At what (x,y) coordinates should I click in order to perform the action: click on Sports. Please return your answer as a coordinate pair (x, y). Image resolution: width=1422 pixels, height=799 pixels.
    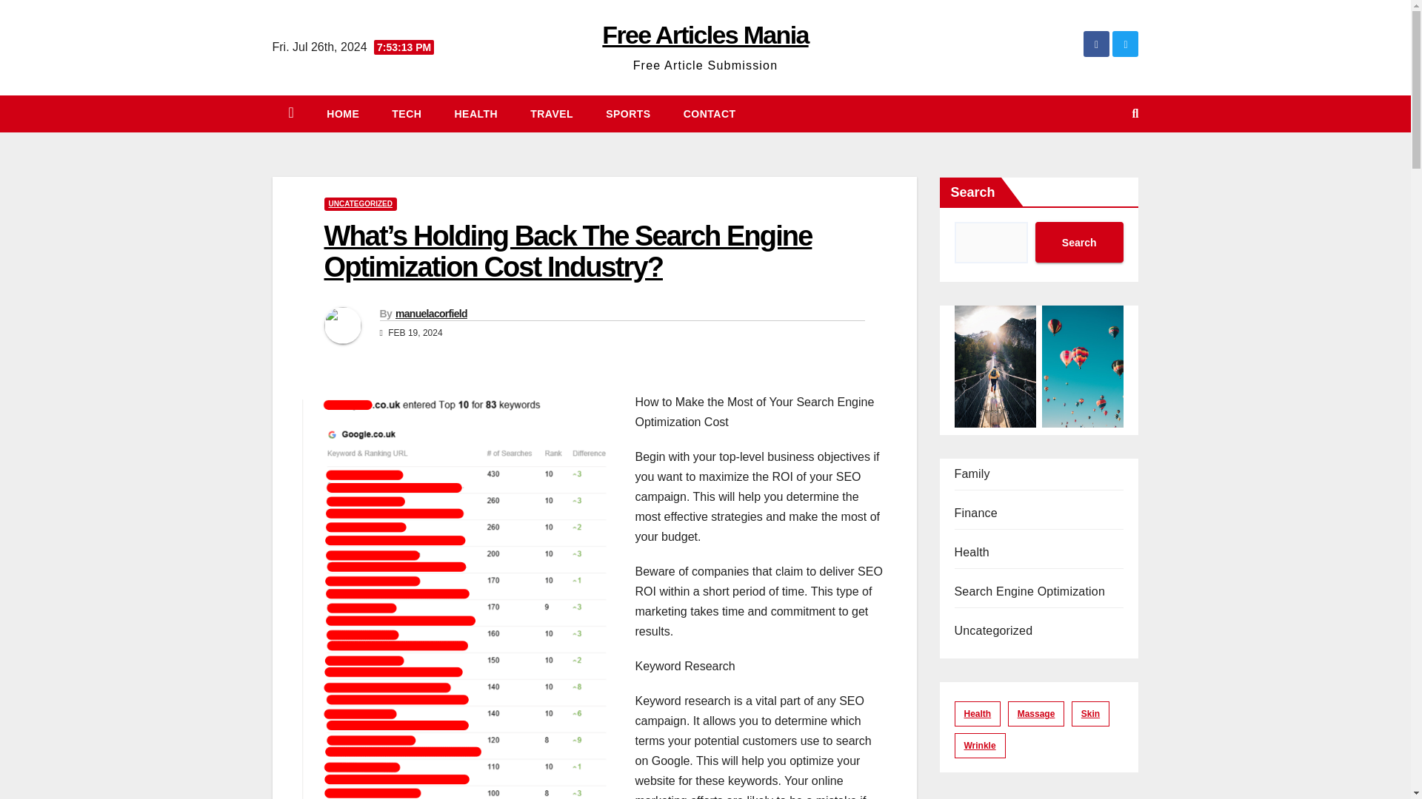
    Looking at the image, I should click on (628, 114).